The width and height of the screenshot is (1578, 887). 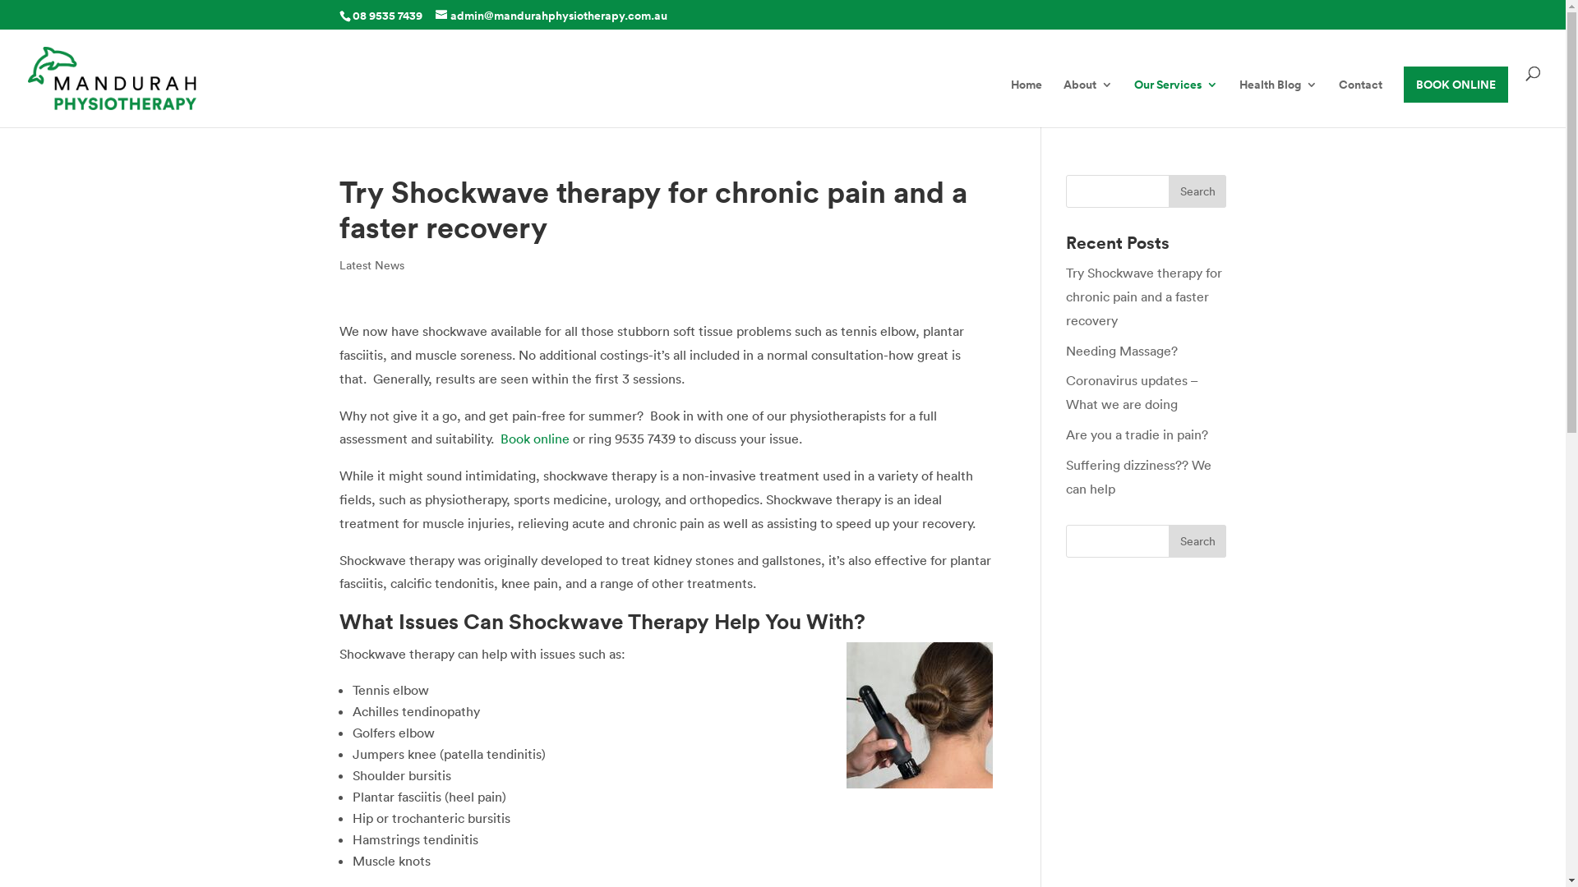 What do you see at coordinates (534, 439) in the screenshot?
I see `Book online` at bounding box center [534, 439].